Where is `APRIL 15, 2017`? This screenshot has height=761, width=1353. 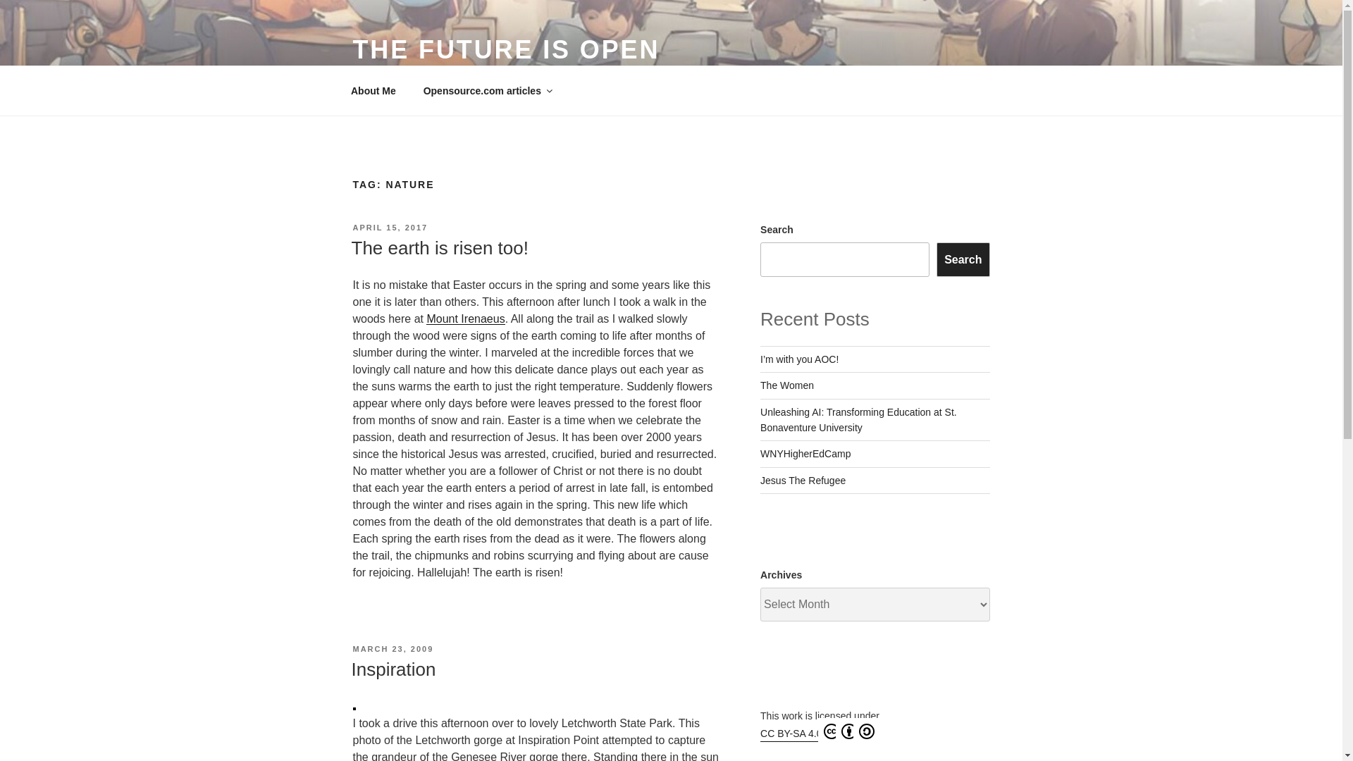 APRIL 15, 2017 is located at coordinates (389, 228).